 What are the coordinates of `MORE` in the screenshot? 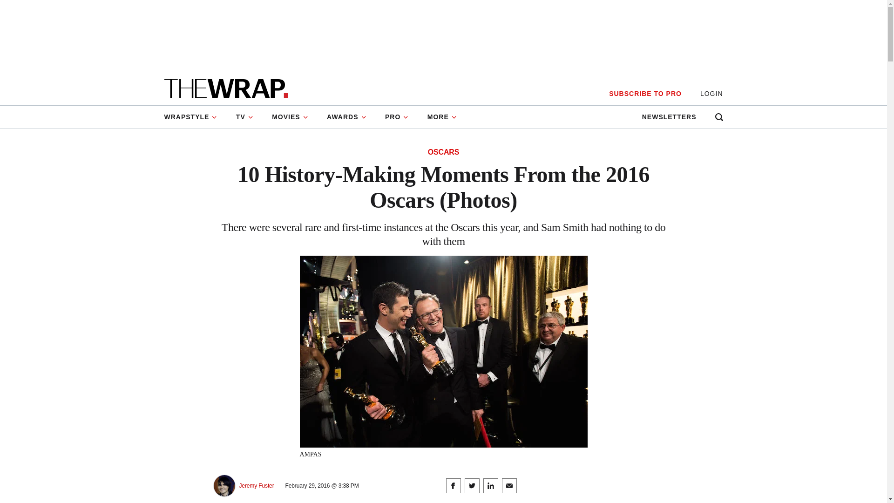 It's located at (442, 117).